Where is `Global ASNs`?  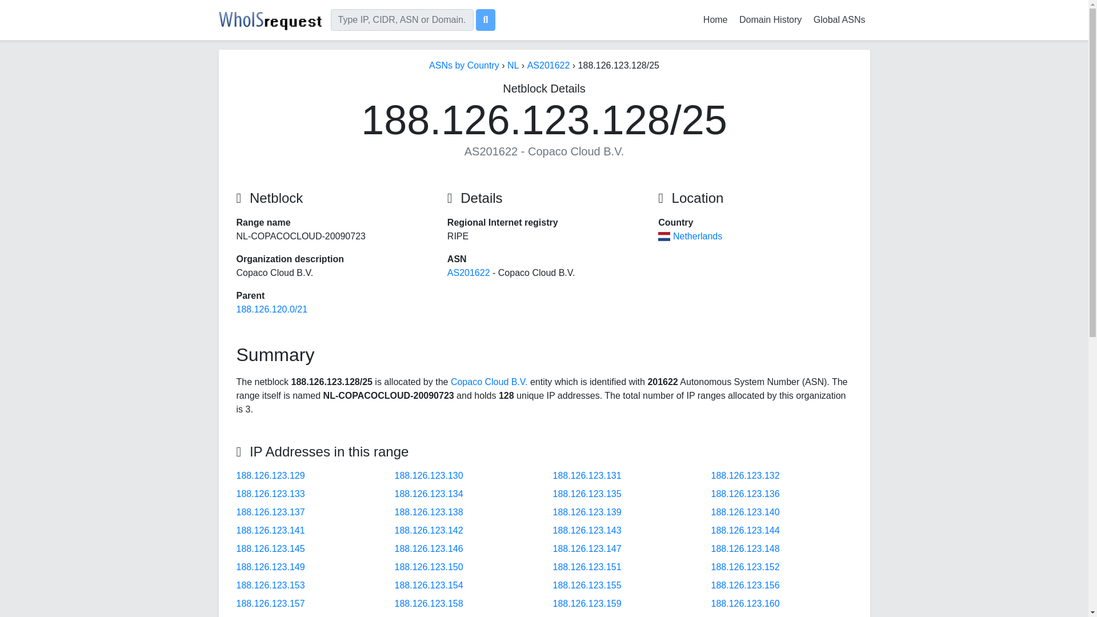
Global ASNs is located at coordinates (839, 19).